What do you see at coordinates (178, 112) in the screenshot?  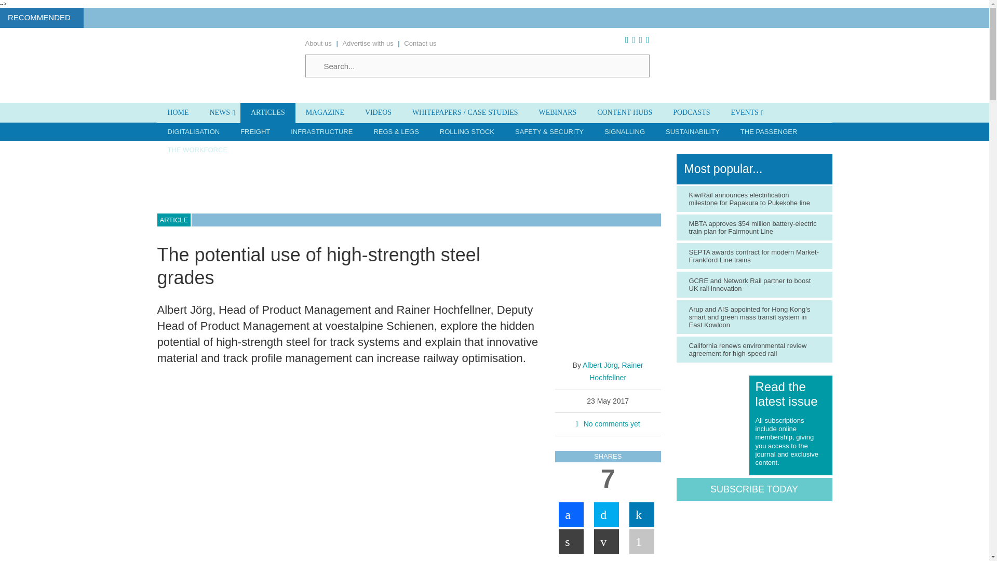 I see `HOME` at bounding box center [178, 112].